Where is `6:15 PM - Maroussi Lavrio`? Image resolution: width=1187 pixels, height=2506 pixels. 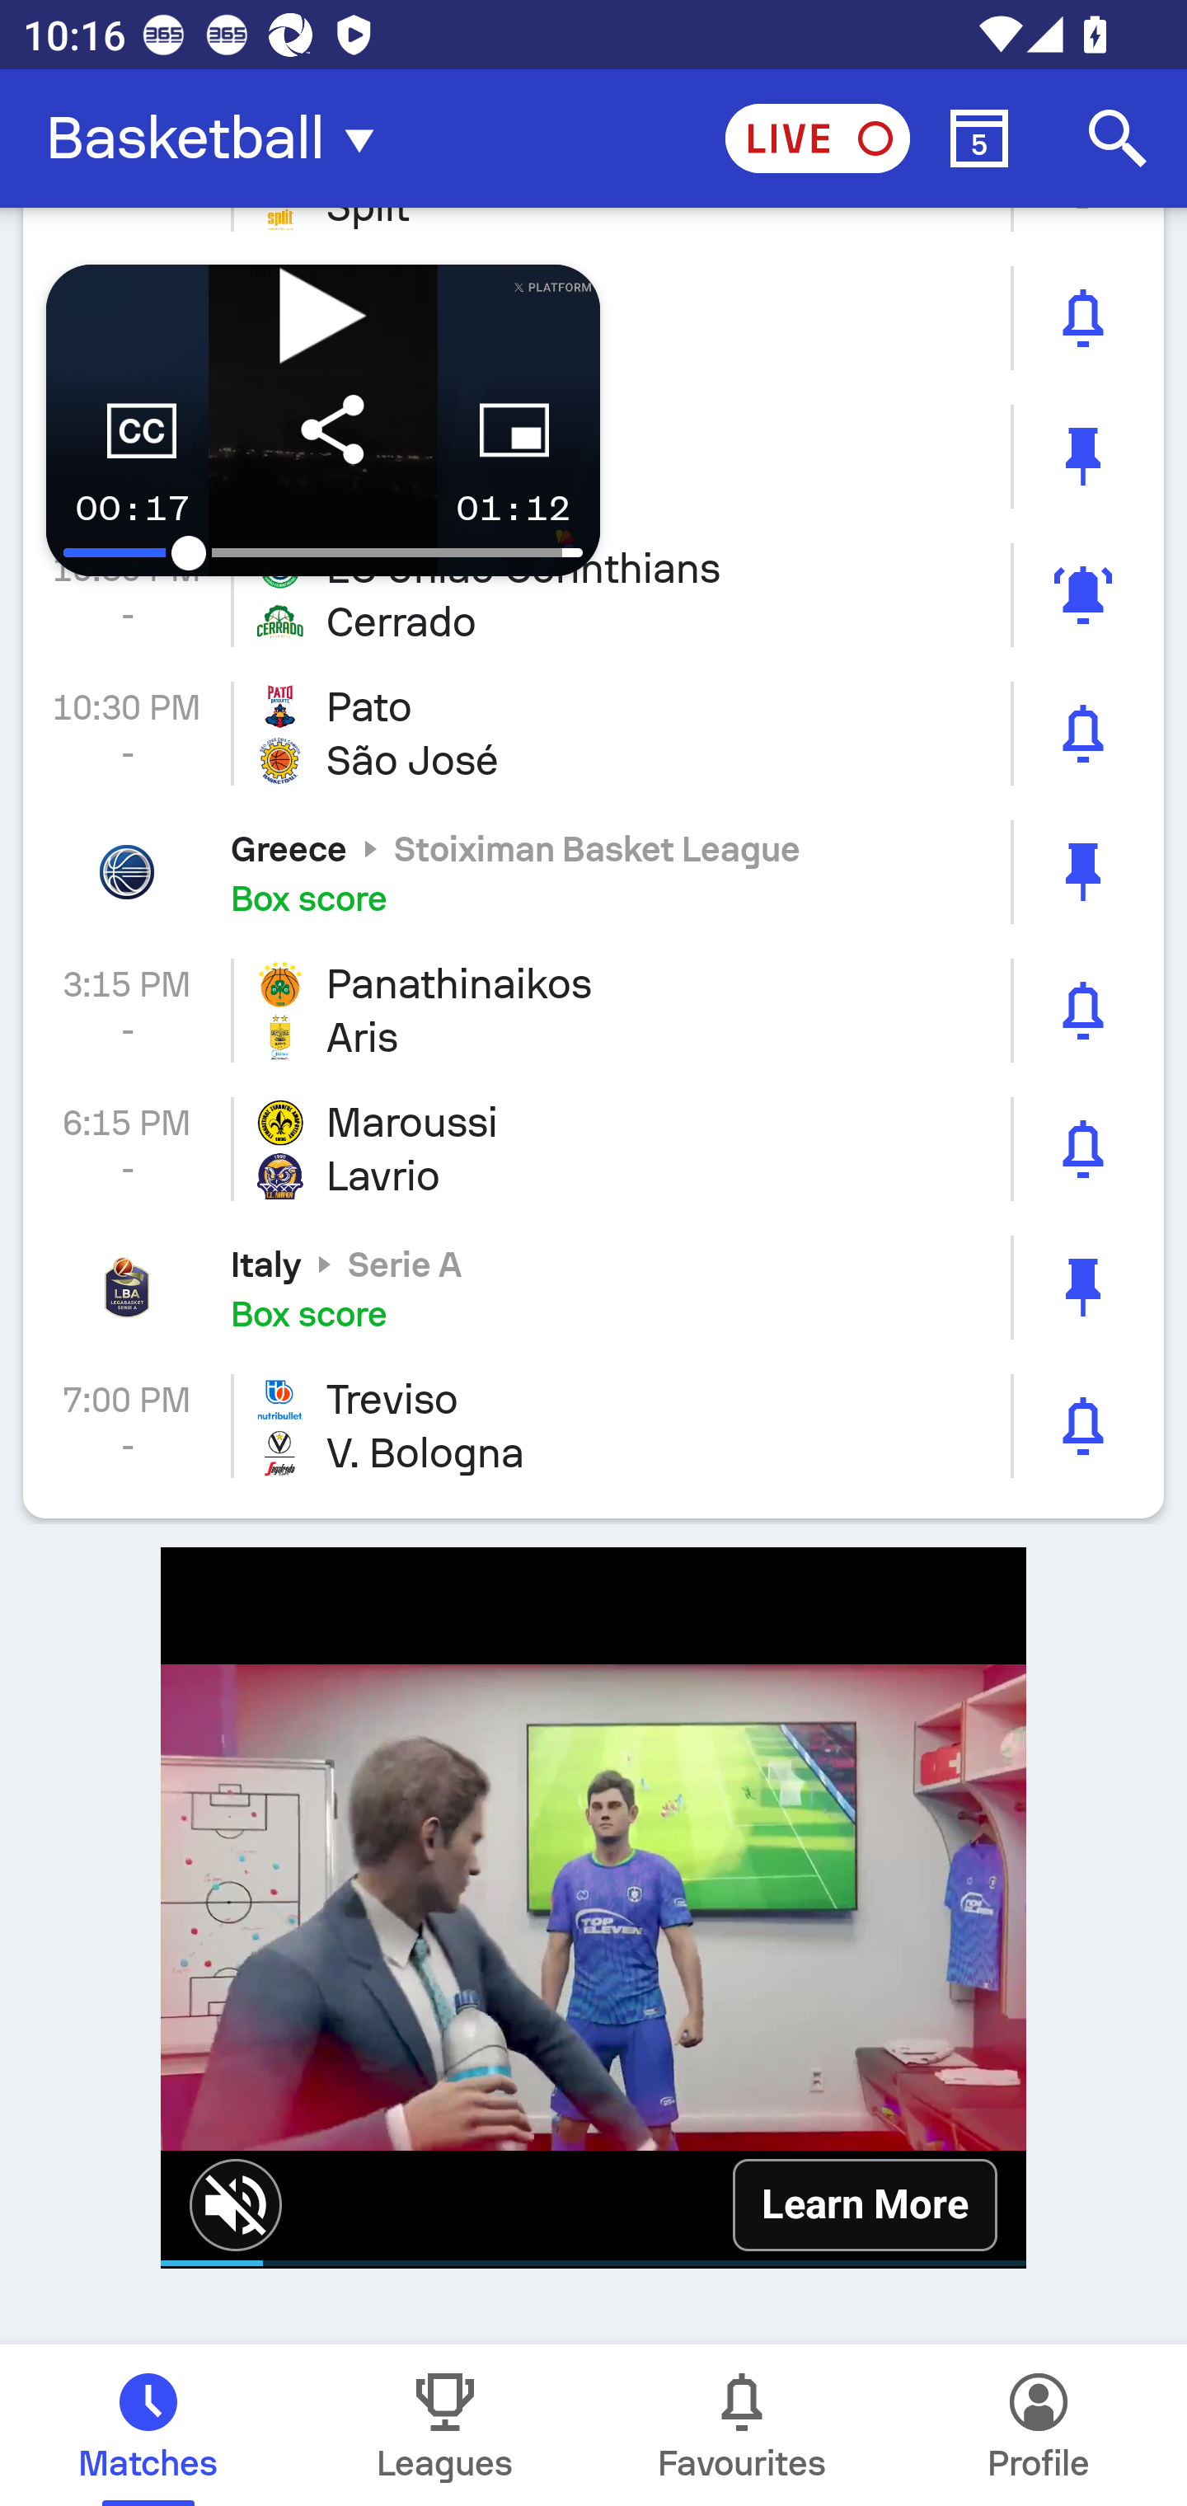 6:15 PM - Maroussi Lavrio is located at coordinates (593, 1149).